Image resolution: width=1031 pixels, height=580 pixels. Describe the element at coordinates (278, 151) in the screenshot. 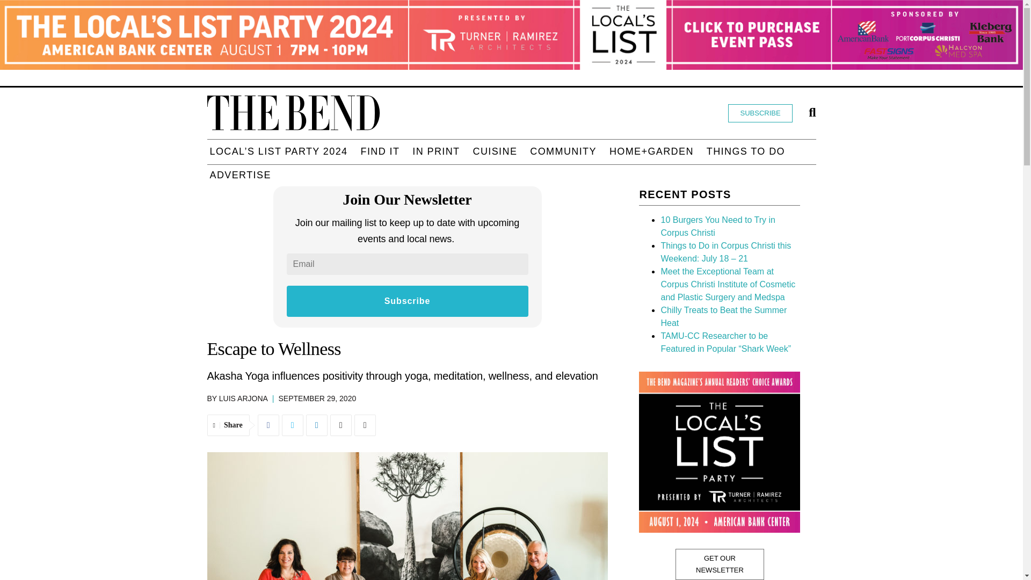

I see `Local's List Party 2024` at that location.